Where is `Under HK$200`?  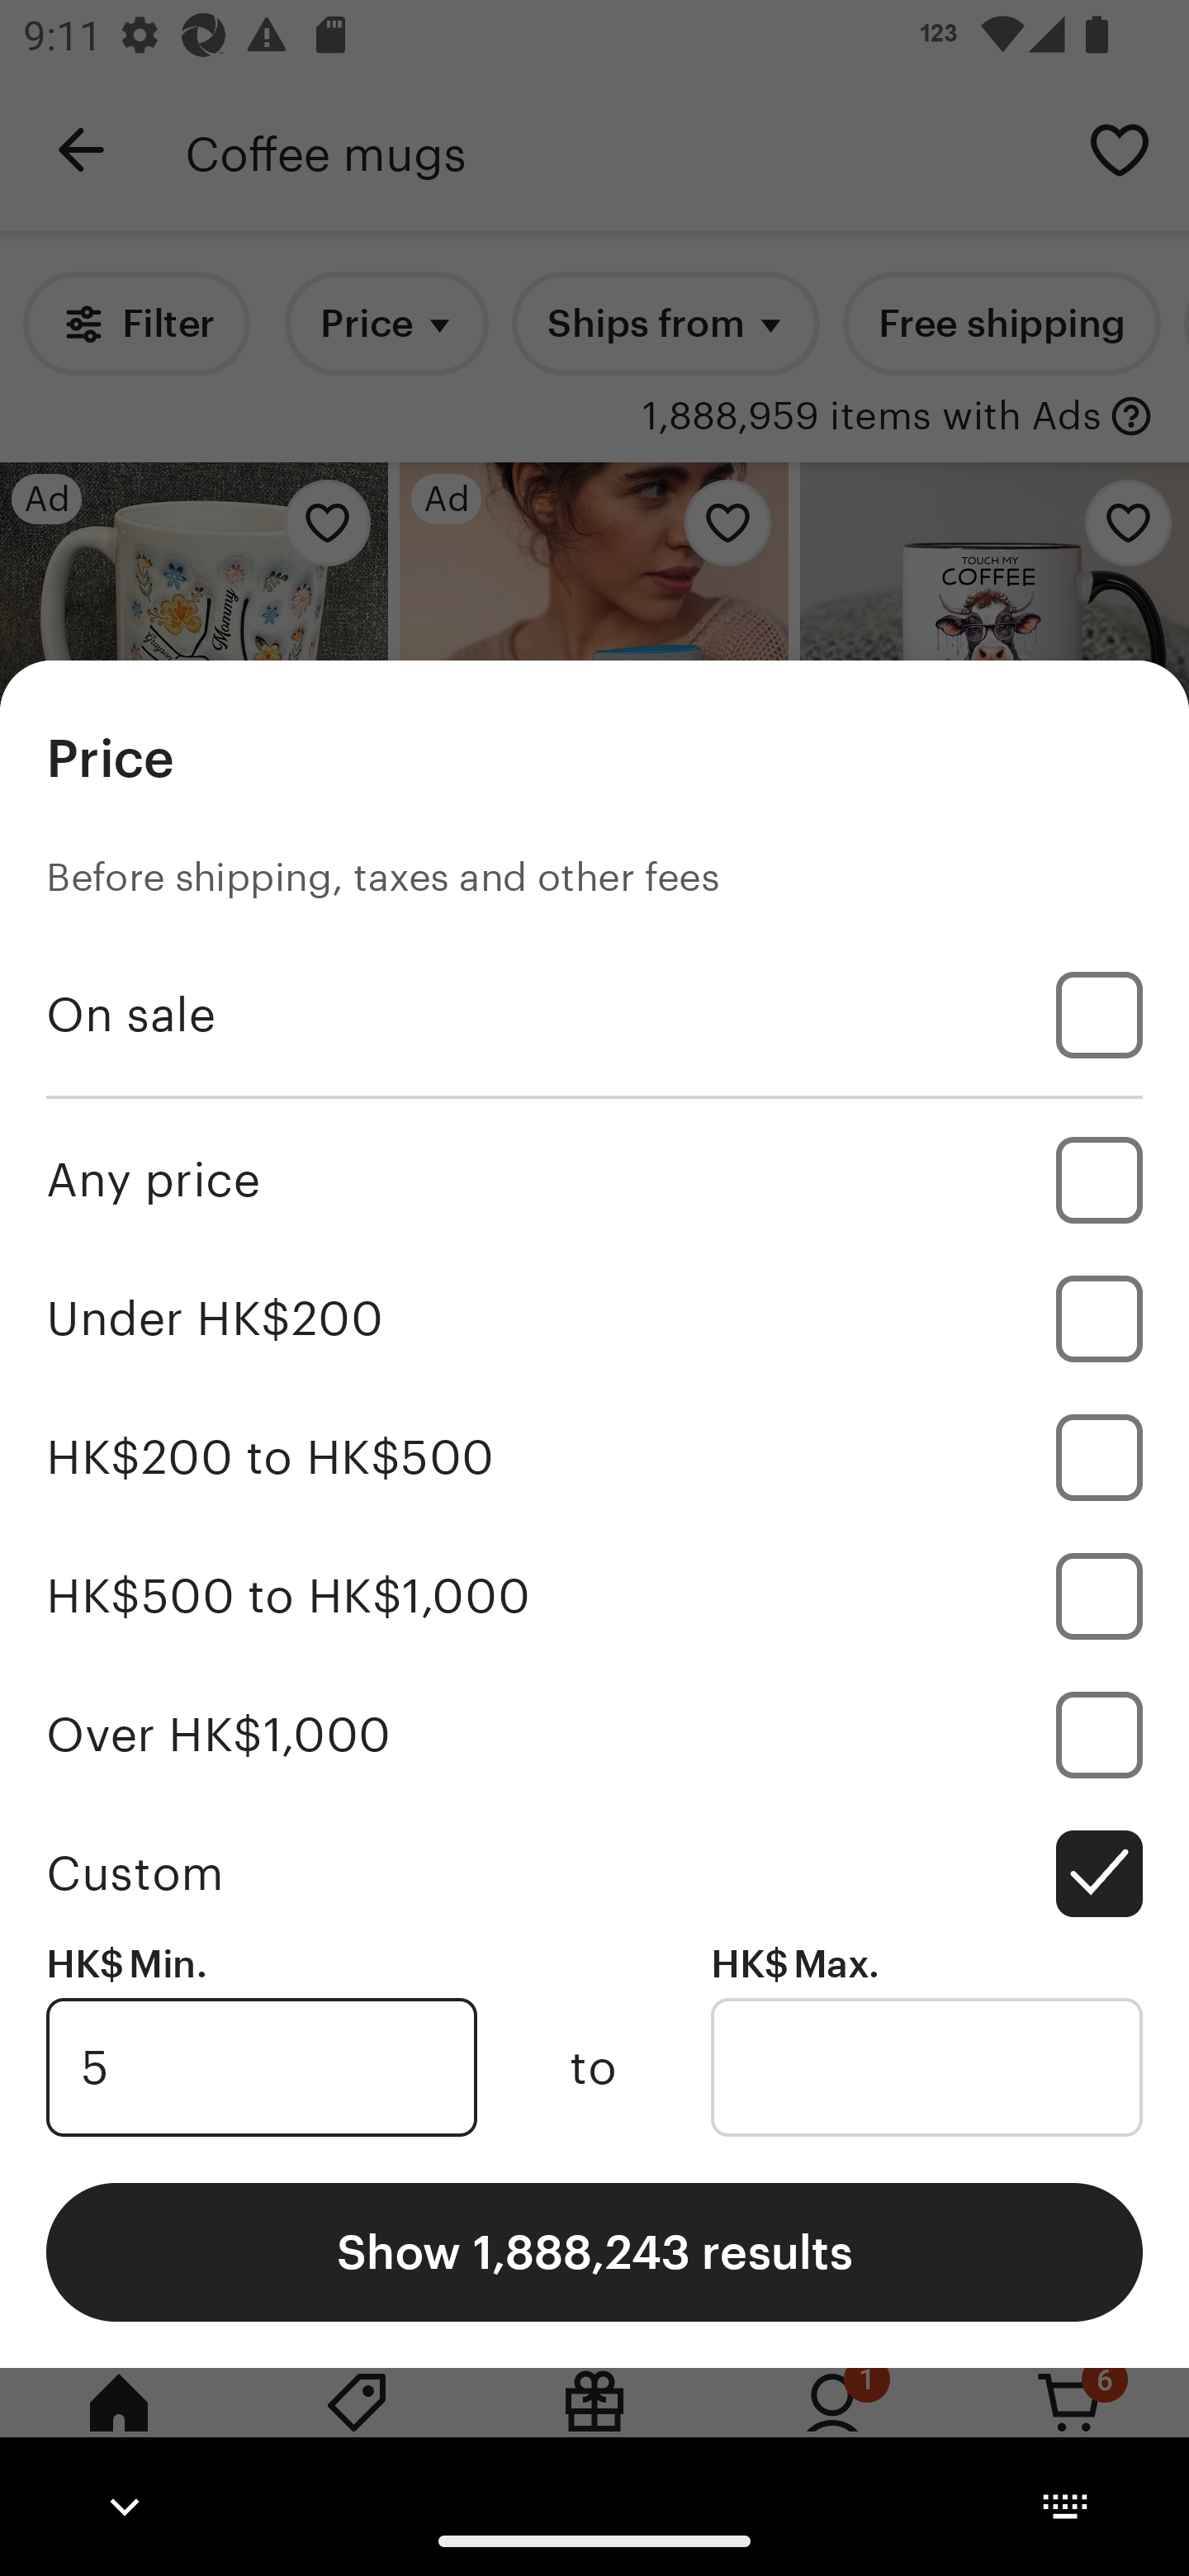
Under HK$200 is located at coordinates (594, 1319).